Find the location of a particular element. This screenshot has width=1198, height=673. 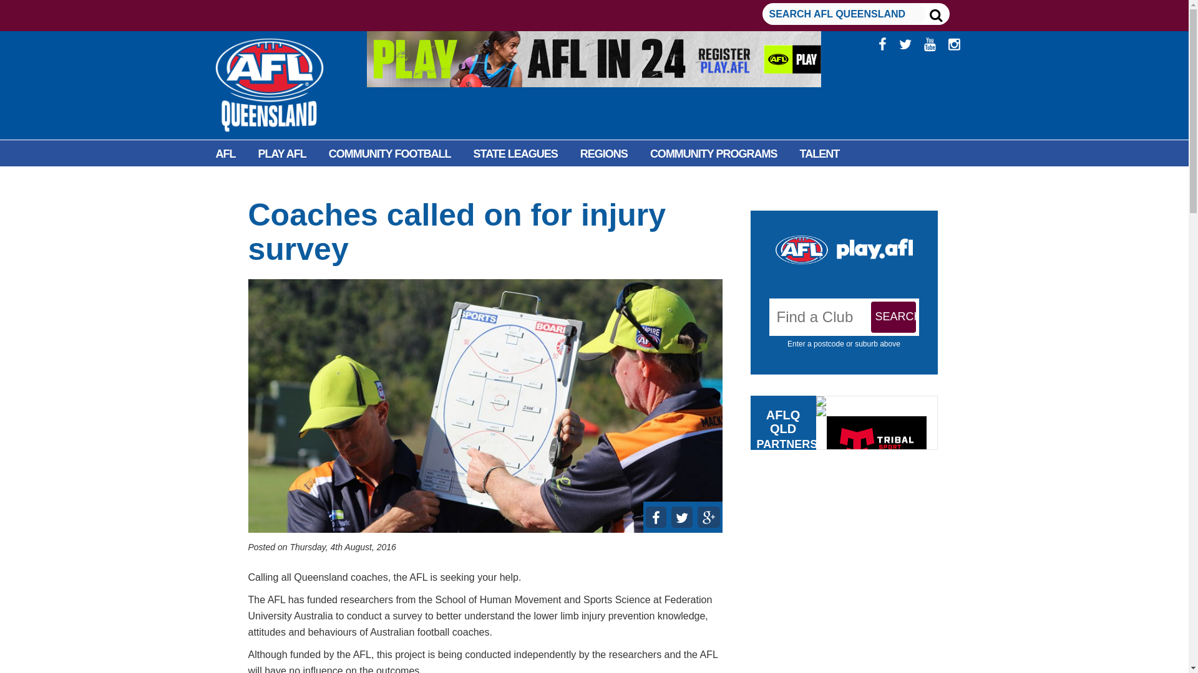

COMMUNITY FOOTBALL is located at coordinates (389, 154).